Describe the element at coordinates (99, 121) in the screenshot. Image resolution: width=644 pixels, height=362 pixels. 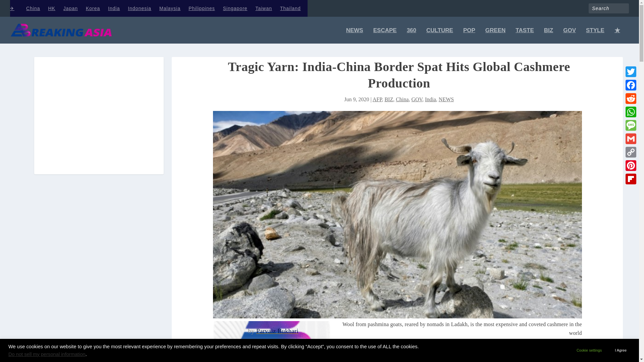
I see `Advertisement` at that location.